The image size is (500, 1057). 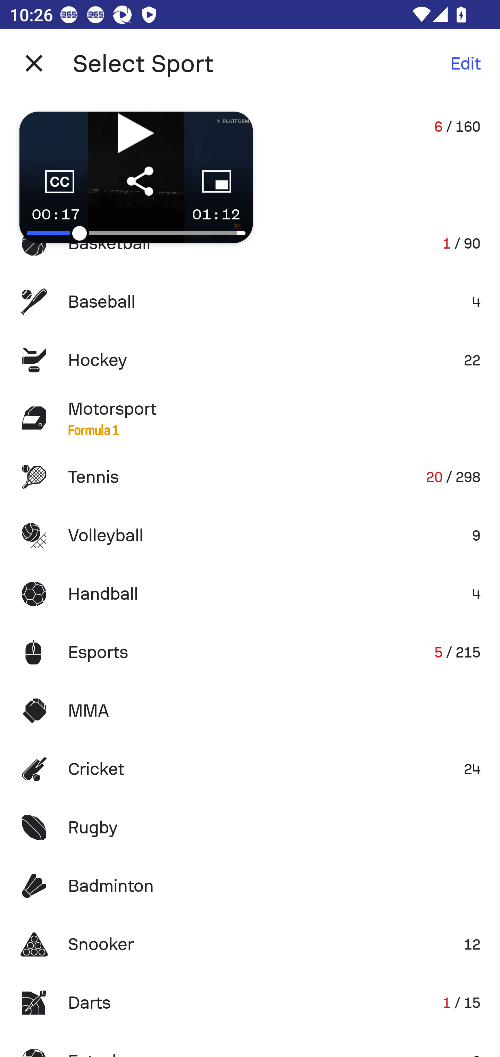 I want to click on Tennis 20 / 298, so click(x=250, y=477).